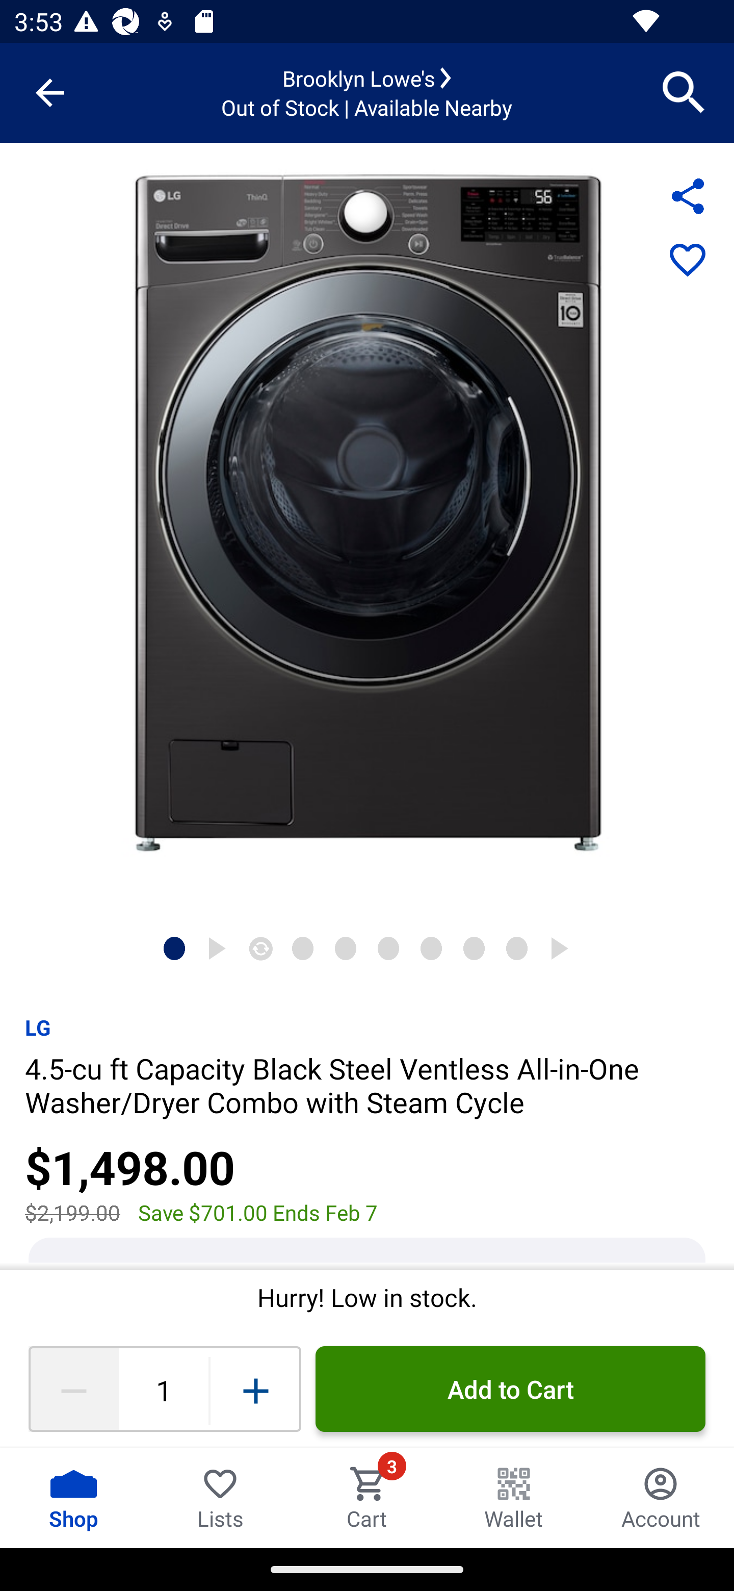  I want to click on Account, so click(661, 1498).